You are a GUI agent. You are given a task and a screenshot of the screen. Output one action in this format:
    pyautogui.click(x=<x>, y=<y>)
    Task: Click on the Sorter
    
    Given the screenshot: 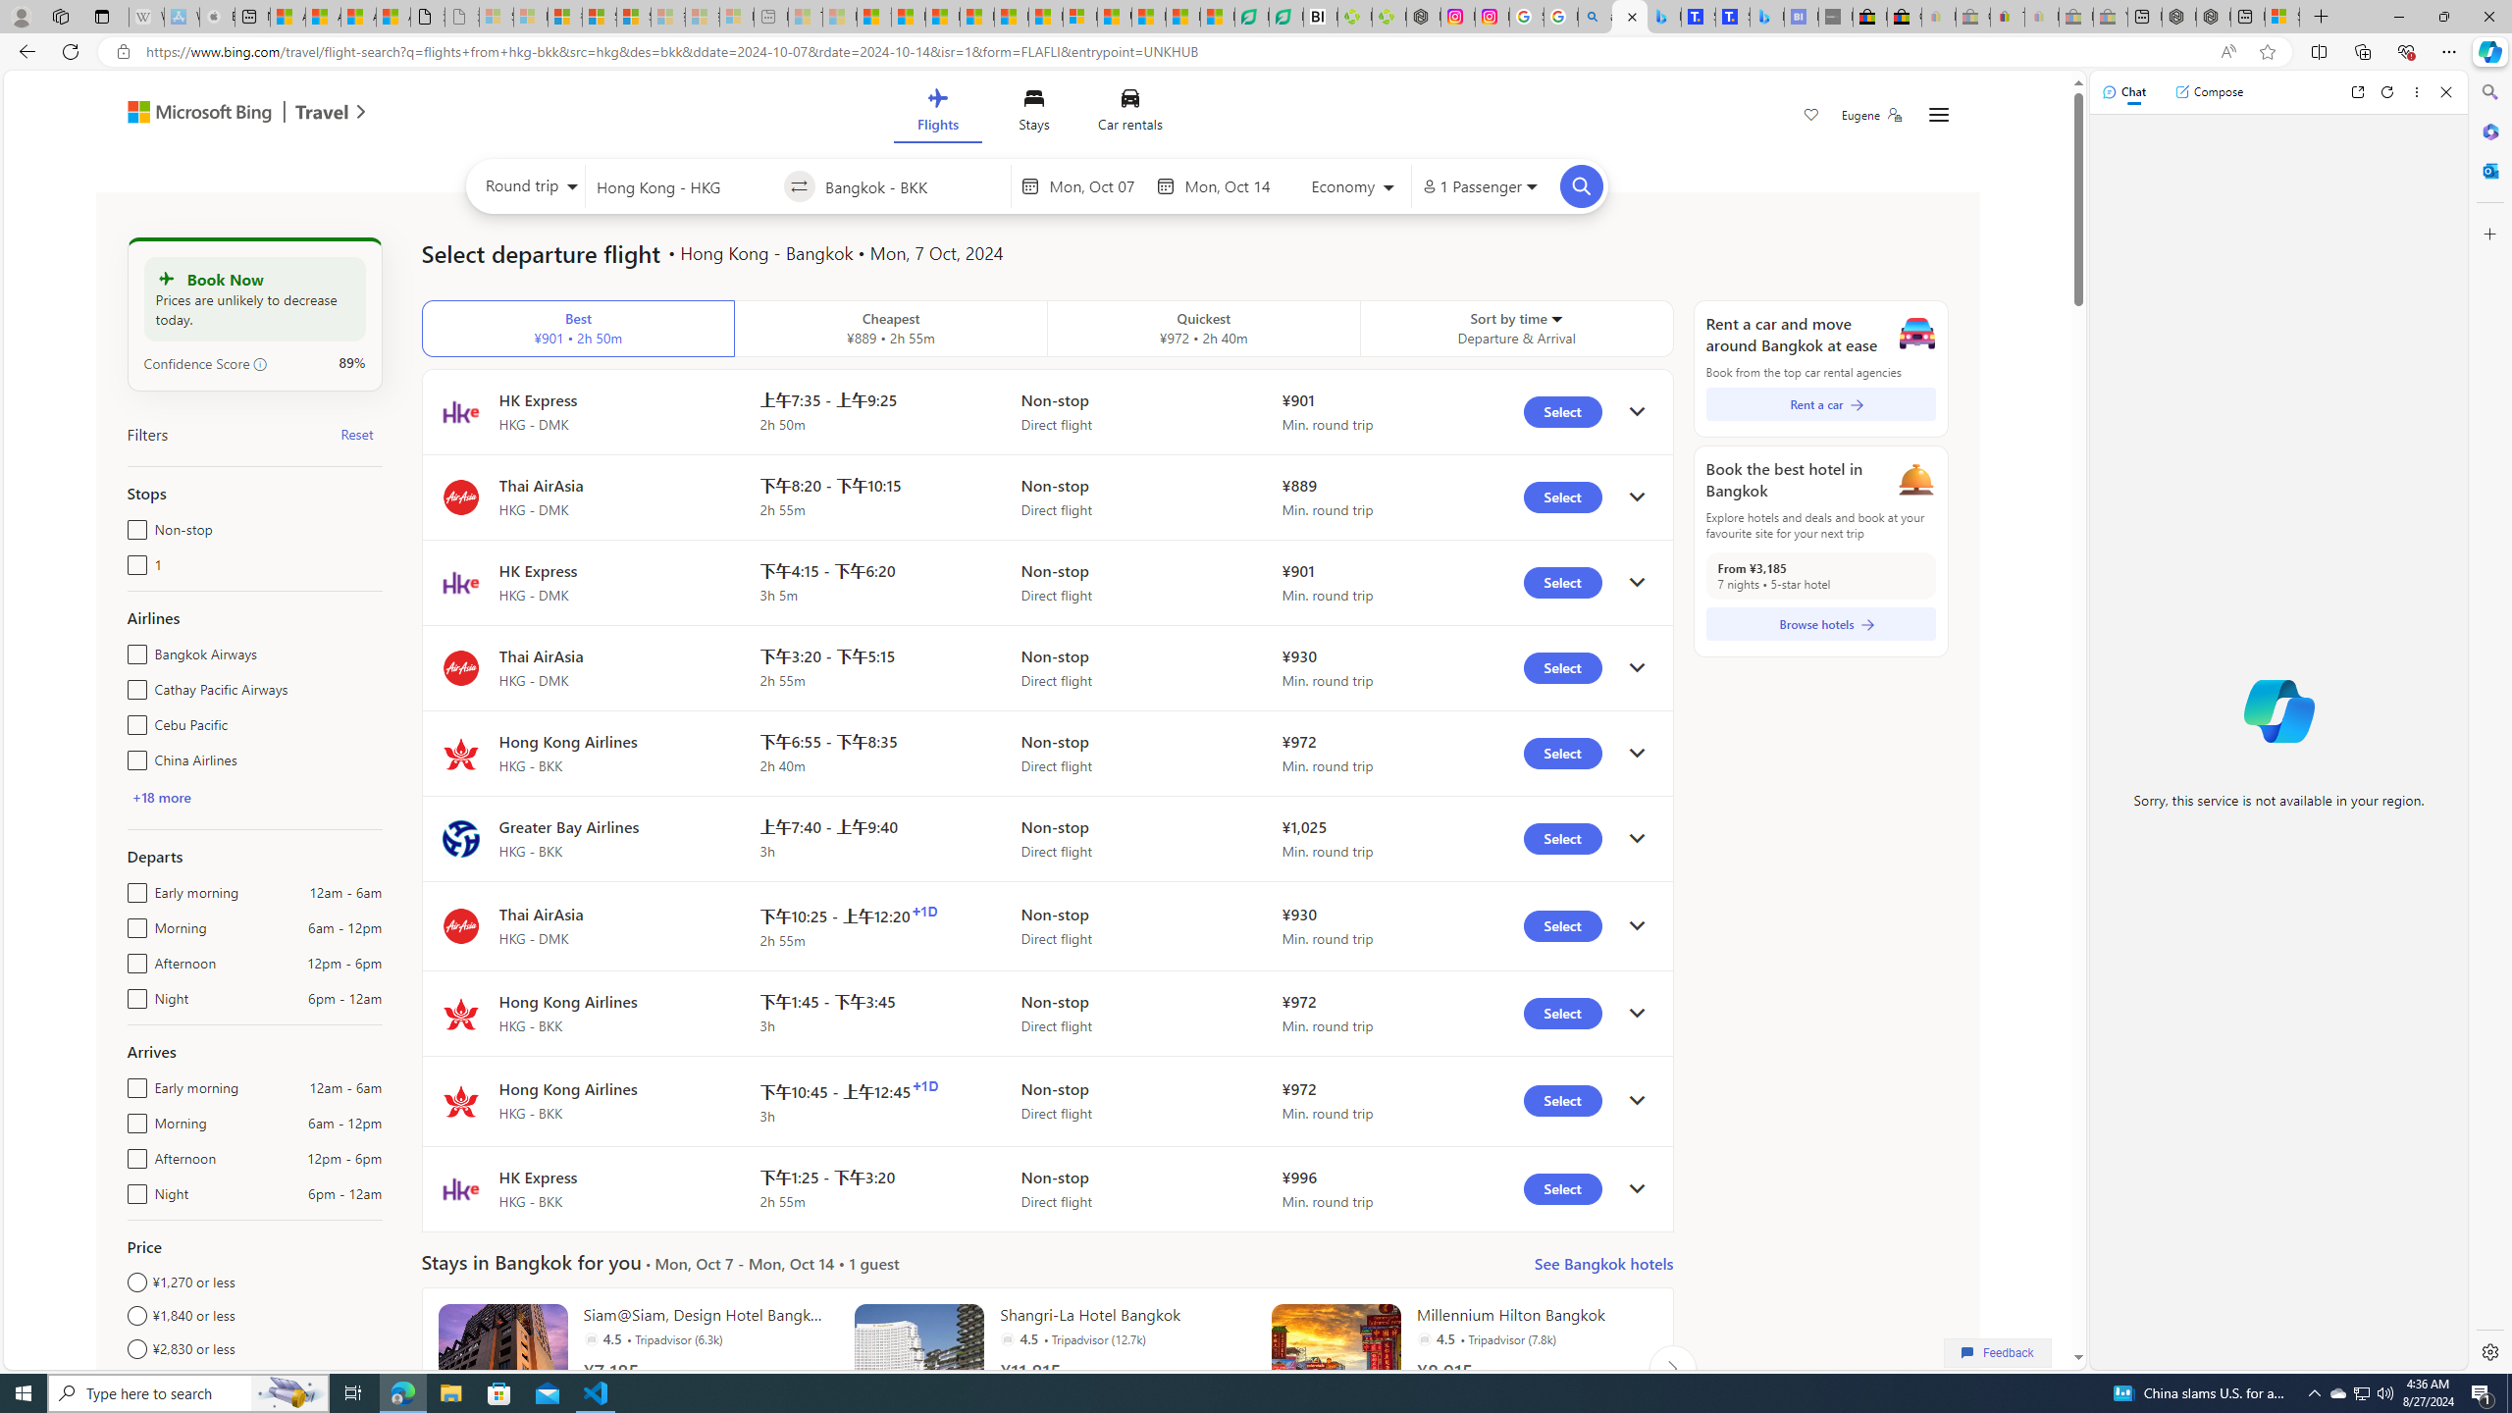 What is the action you would take?
    pyautogui.click(x=1556, y=318)
    